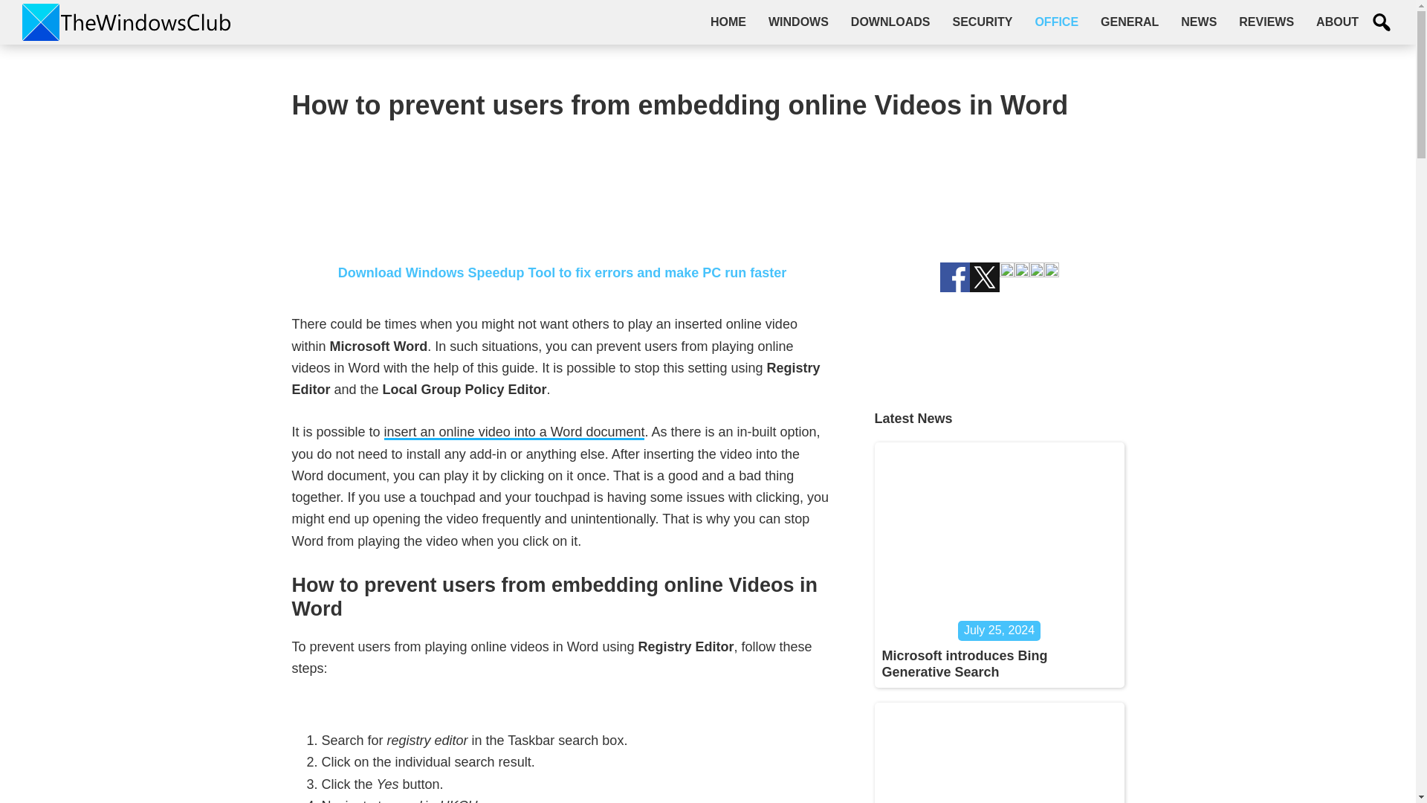 The image size is (1427, 803). Describe the element at coordinates (798, 22) in the screenshot. I see `WINDOWS` at that location.